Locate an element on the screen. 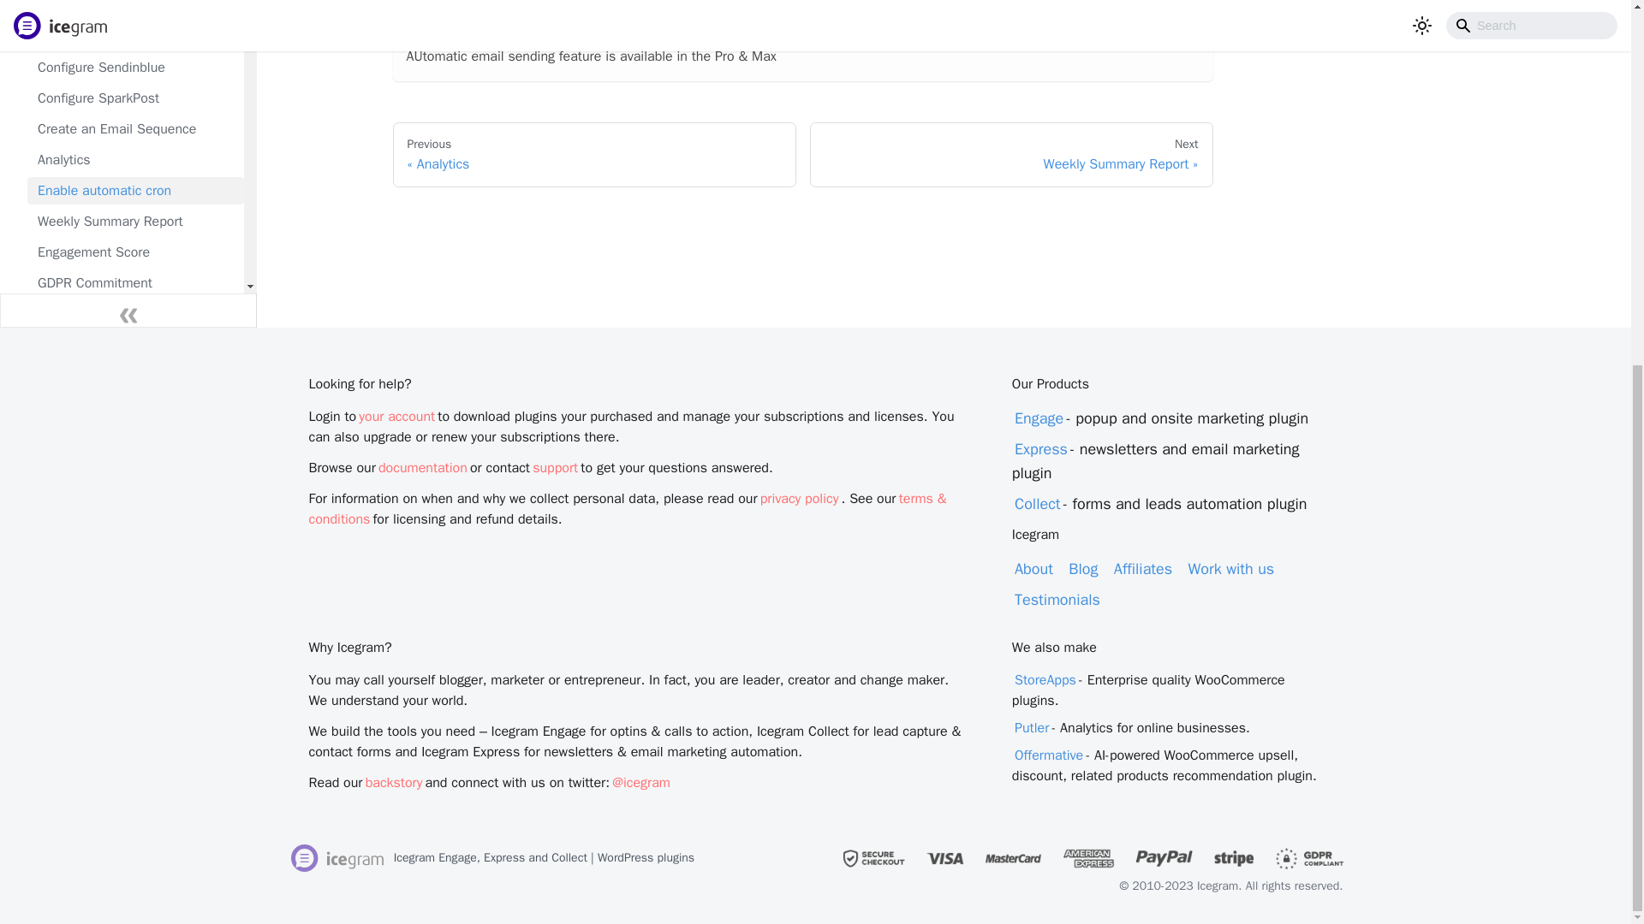  Engagement Score is located at coordinates (135, 252).